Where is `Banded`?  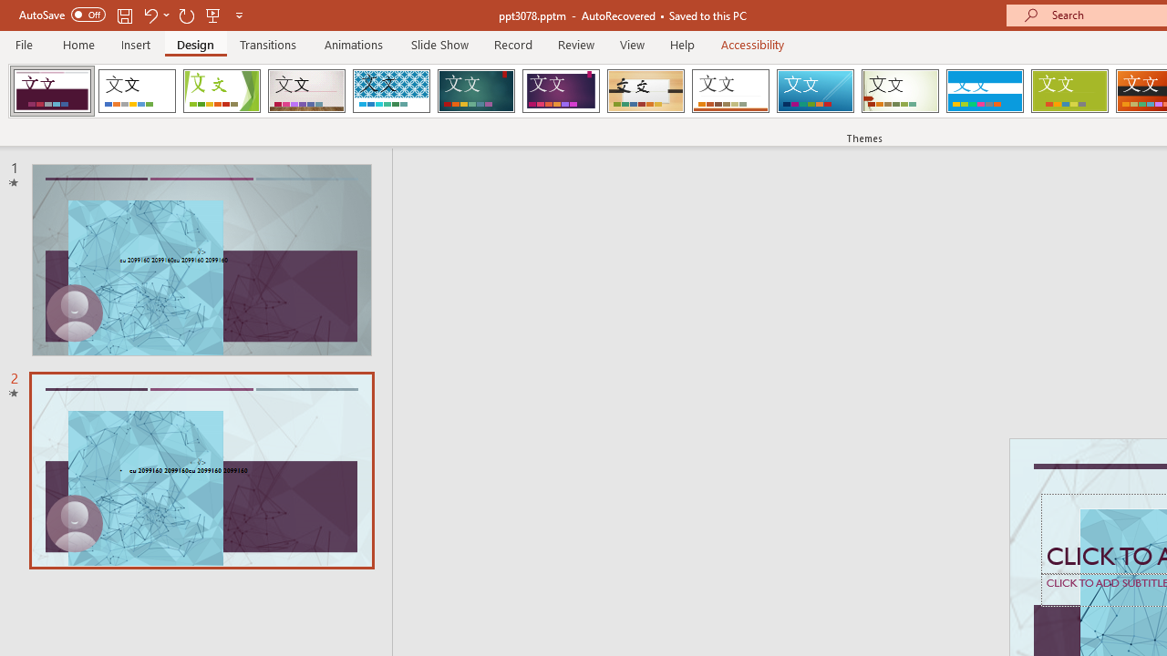
Banded is located at coordinates (985, 91).